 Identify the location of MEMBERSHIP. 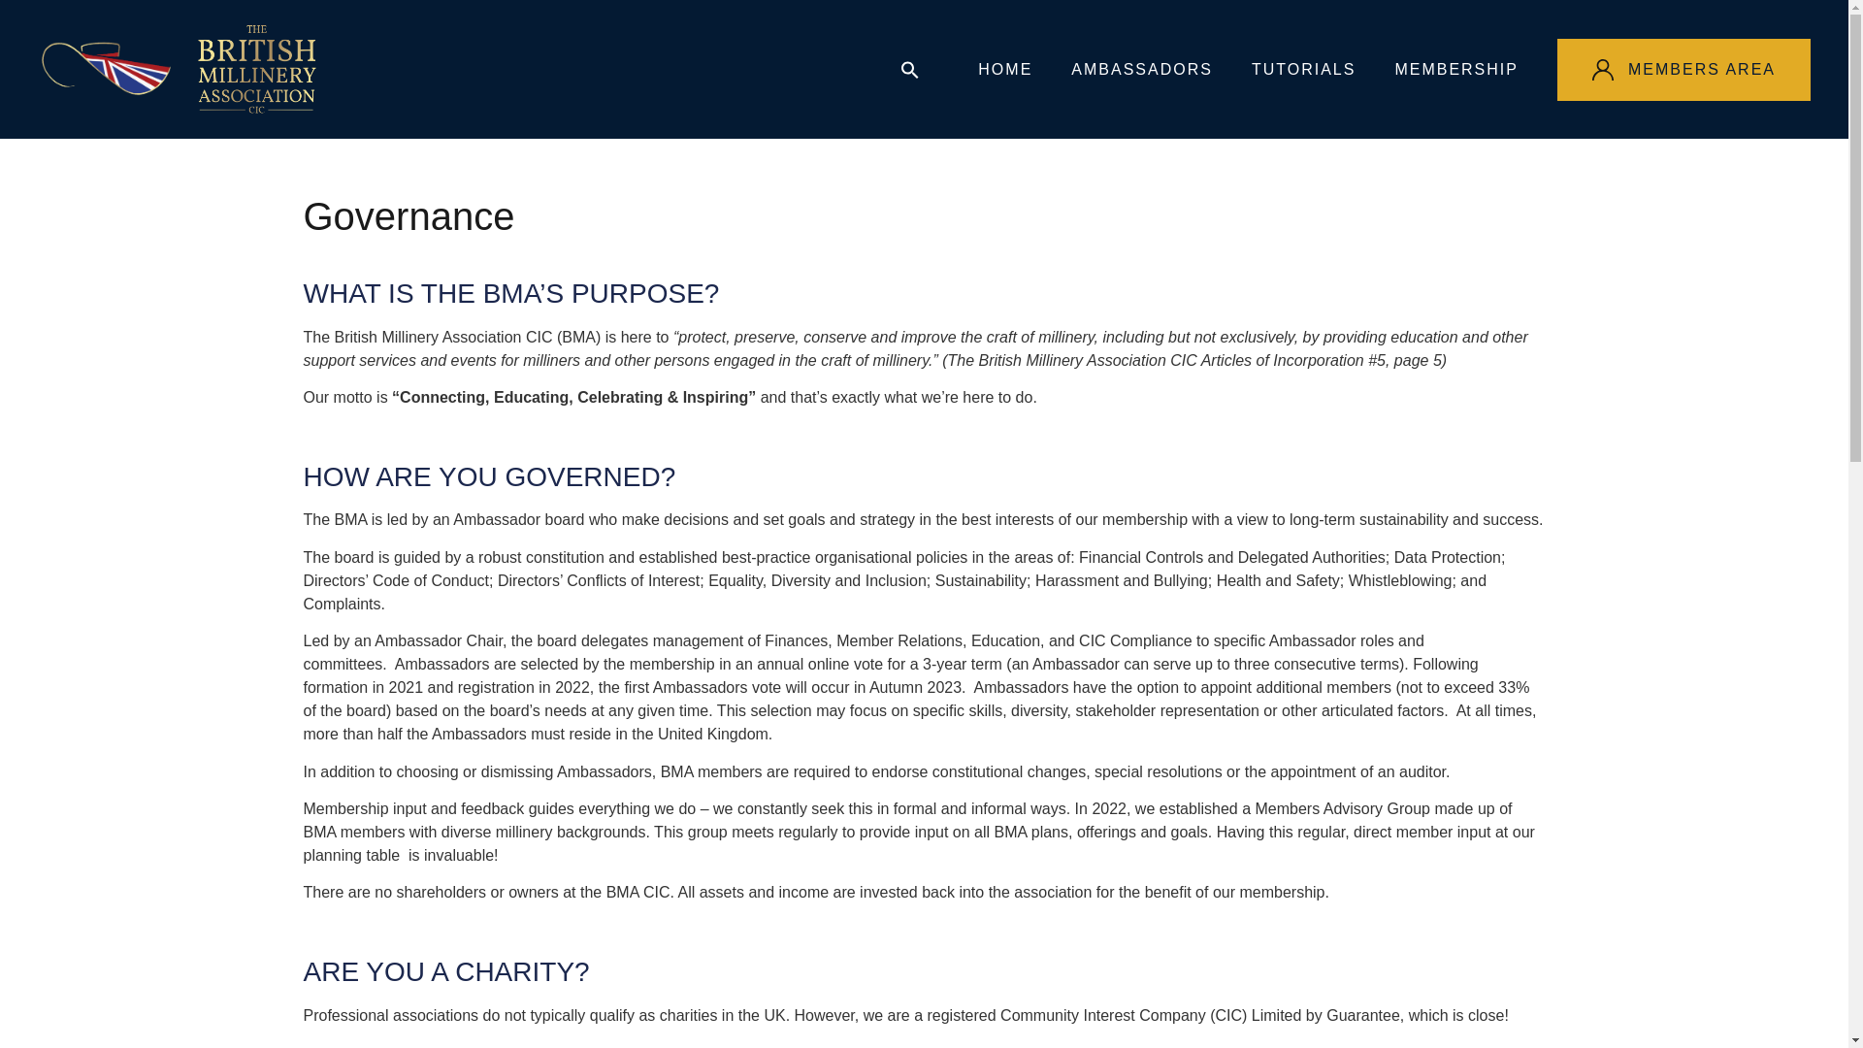
(1455, 69).